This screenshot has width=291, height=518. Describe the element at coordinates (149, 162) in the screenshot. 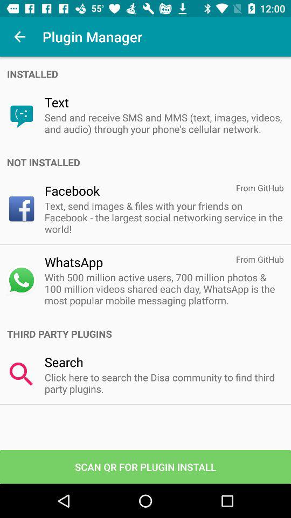

I see `swipe to not installed` at that location.